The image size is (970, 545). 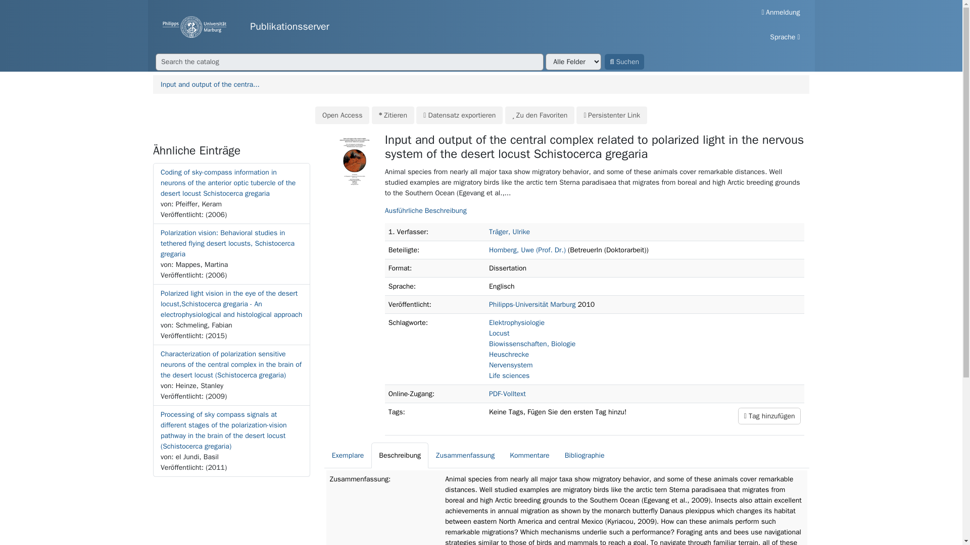 What do you see at coordinates (437, 27) in the screenshot?
I see `Publikationsserver` at bounding box center [437, 27].